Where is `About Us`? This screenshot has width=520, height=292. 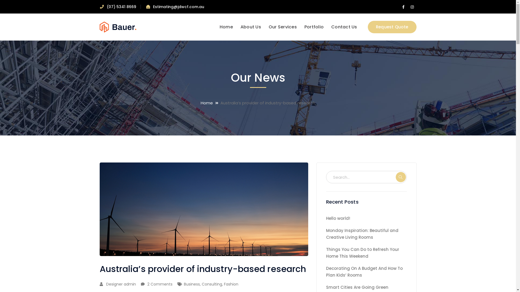 About Us is located at coordinates (251, 27).